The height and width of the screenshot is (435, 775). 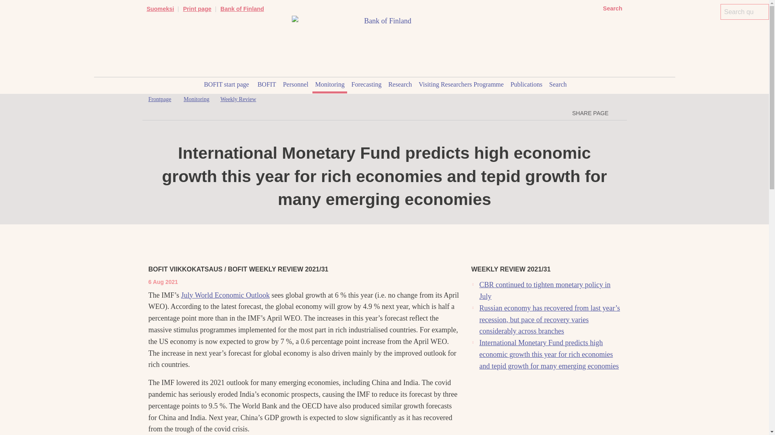 I want to click on Bank of Finland, so click(x=242, y=9).